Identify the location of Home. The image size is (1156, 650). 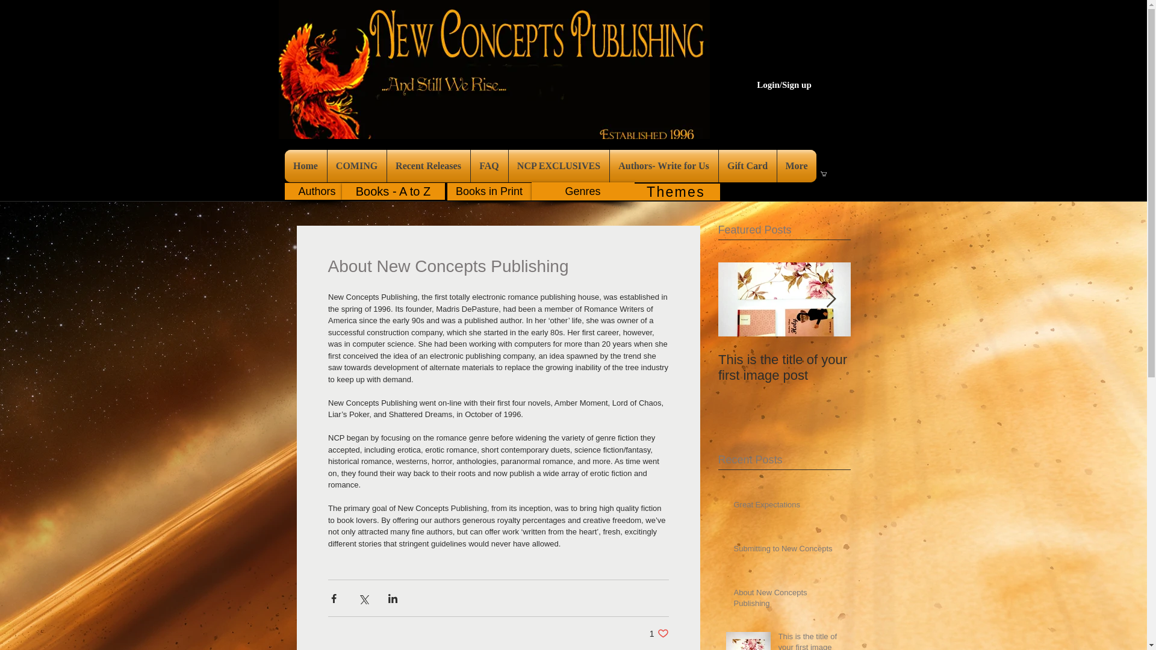
(305, 166).